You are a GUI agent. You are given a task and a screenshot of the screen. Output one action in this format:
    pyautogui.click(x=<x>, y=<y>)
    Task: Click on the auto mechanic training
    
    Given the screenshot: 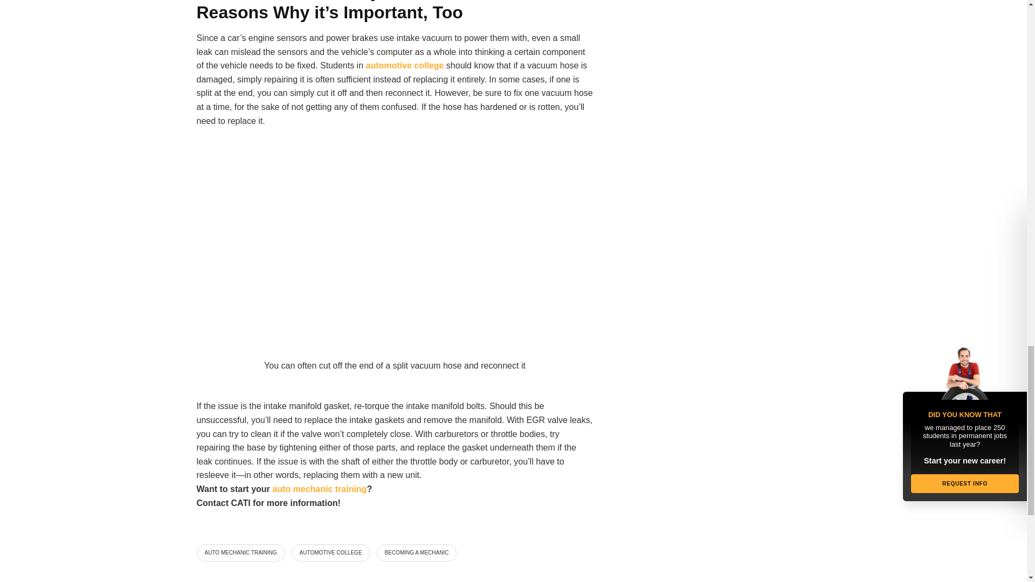 What is the action you would take?
    pyautogui.click(x=319, y=488)
    